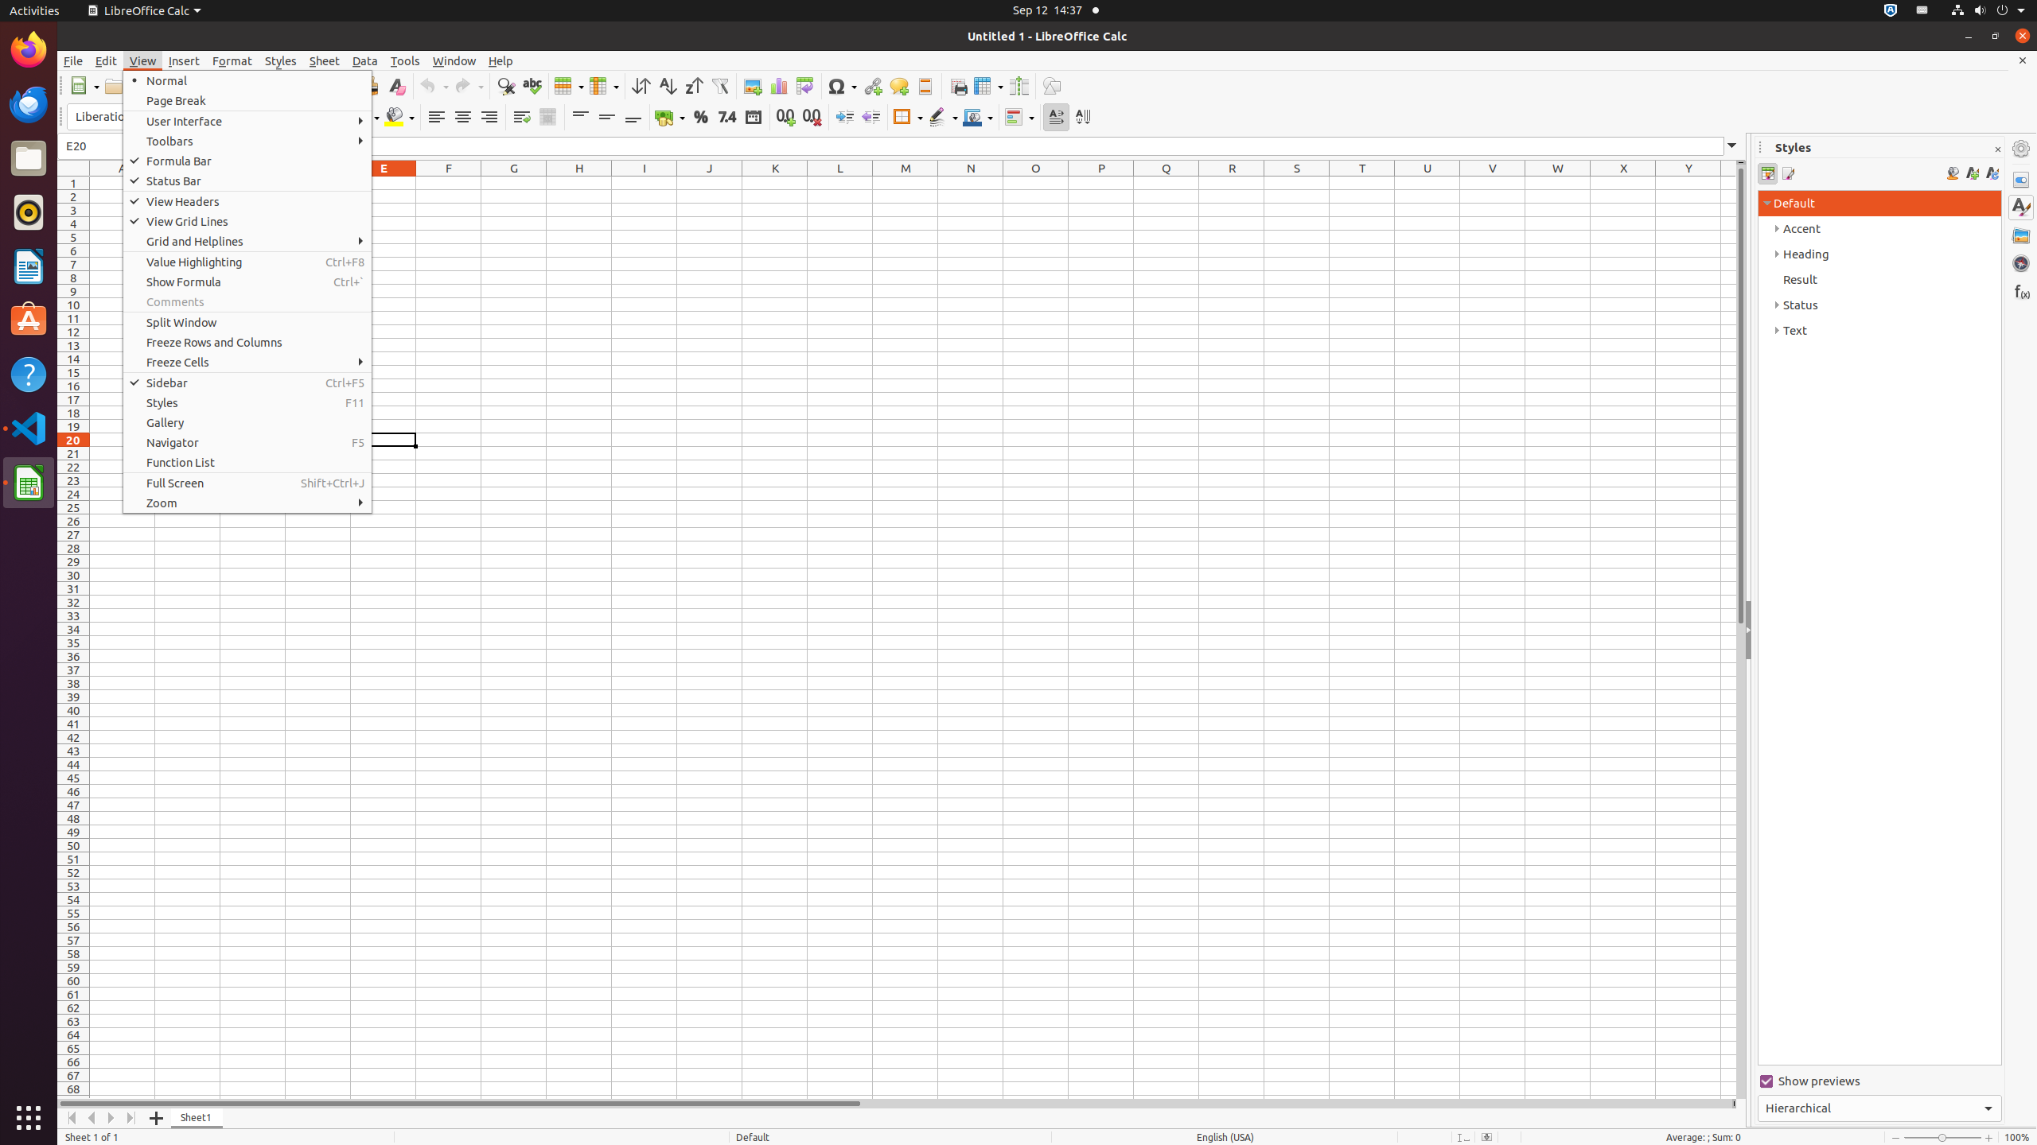 This screenshot has width=2037, height=1145. What do you see at coordinates (710, 183) in the screenshot?
I see `J1` at bounding box center [710, 183].